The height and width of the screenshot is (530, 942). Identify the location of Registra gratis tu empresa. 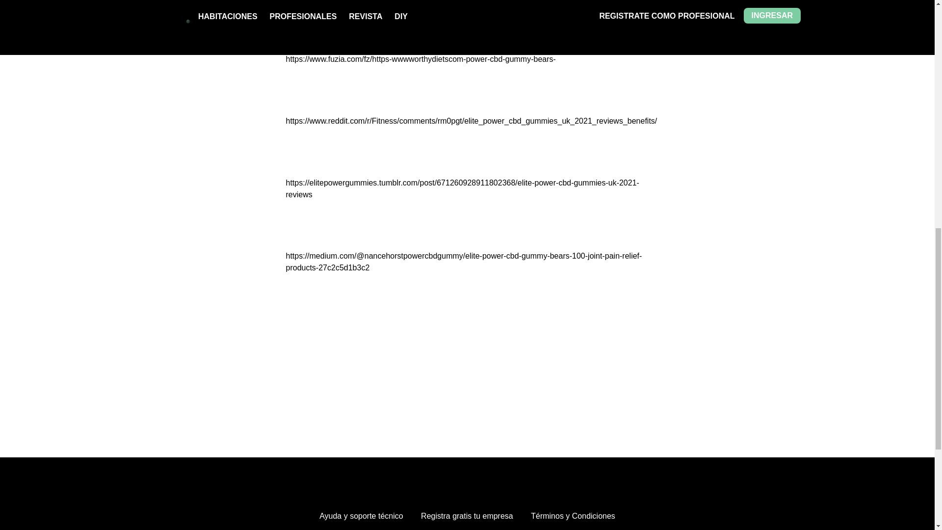
(467, 516).